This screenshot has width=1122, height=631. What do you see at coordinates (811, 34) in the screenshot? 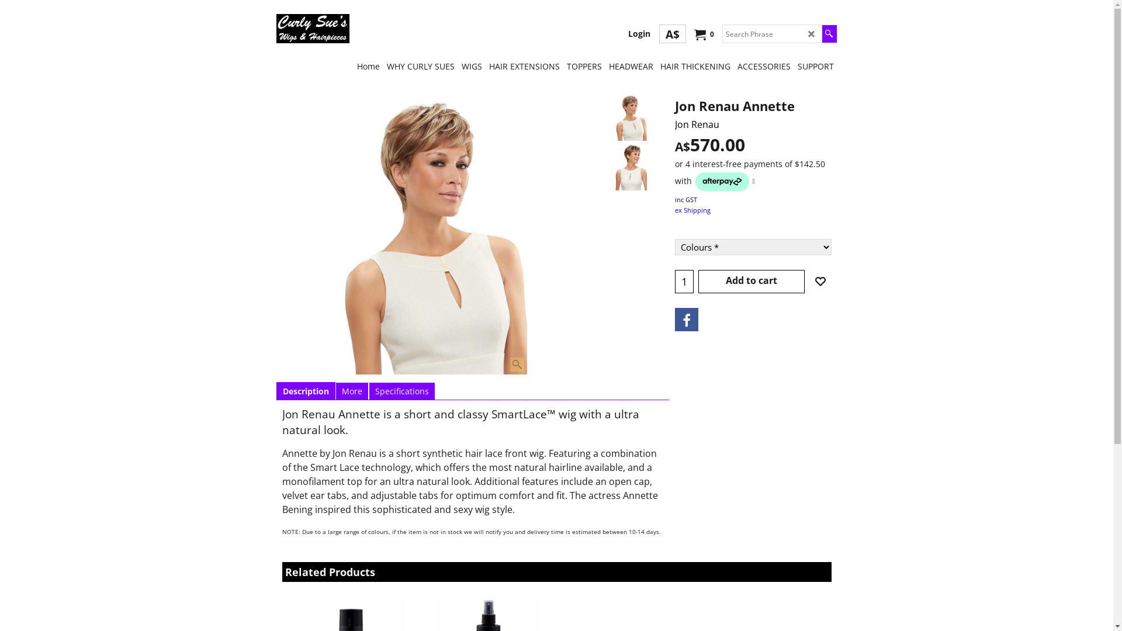
I see `LD_CANCEL` at bounding box center [811, 34].